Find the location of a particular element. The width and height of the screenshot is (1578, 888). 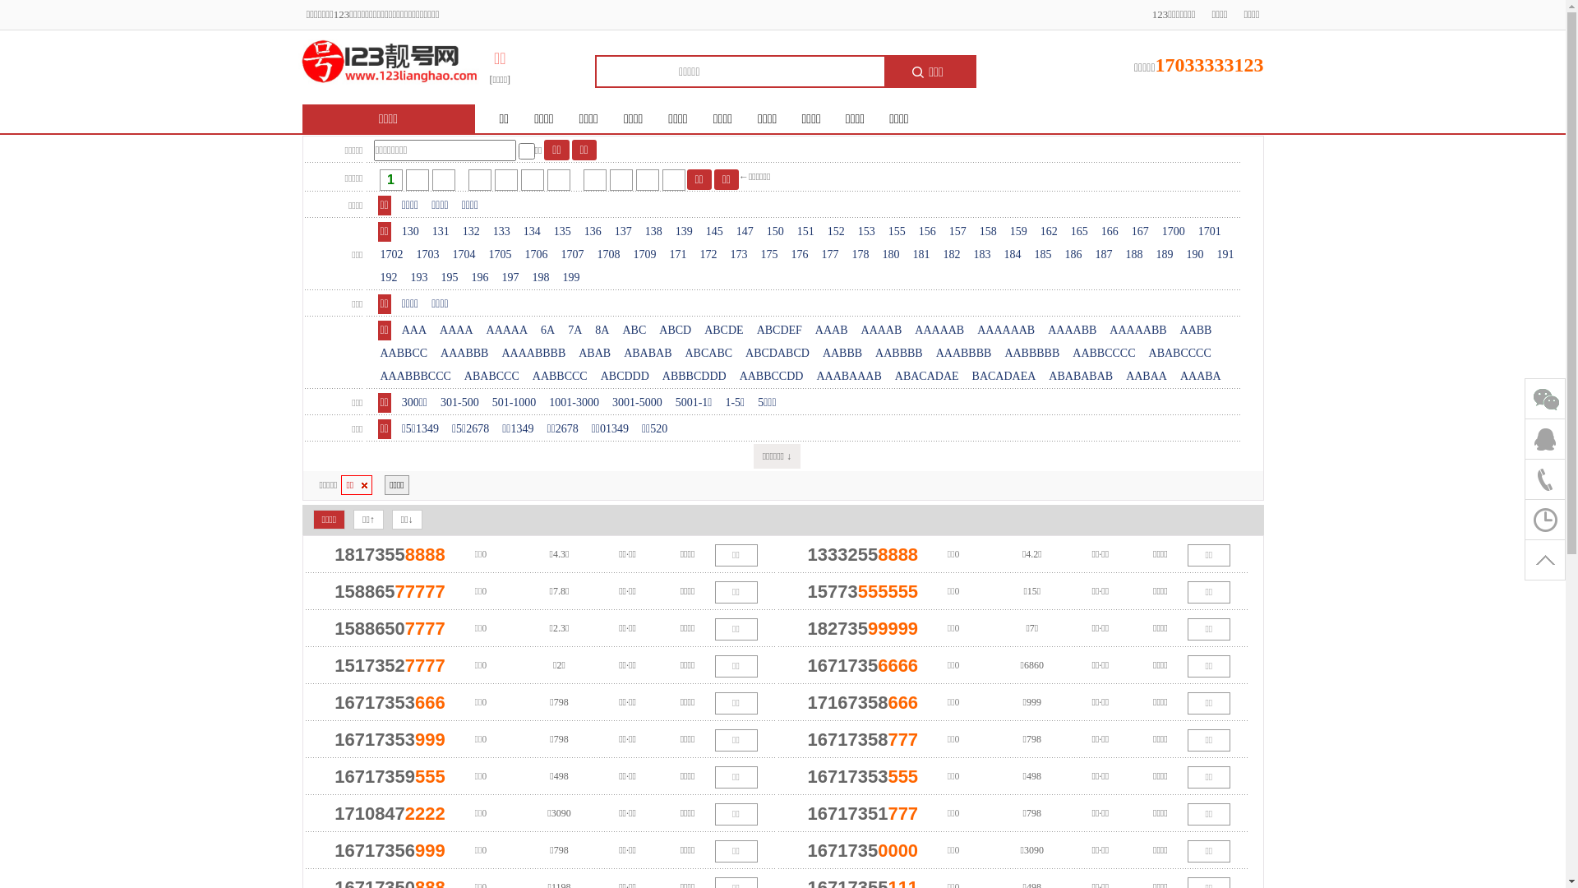

135 is located at coordinates (562, 232).